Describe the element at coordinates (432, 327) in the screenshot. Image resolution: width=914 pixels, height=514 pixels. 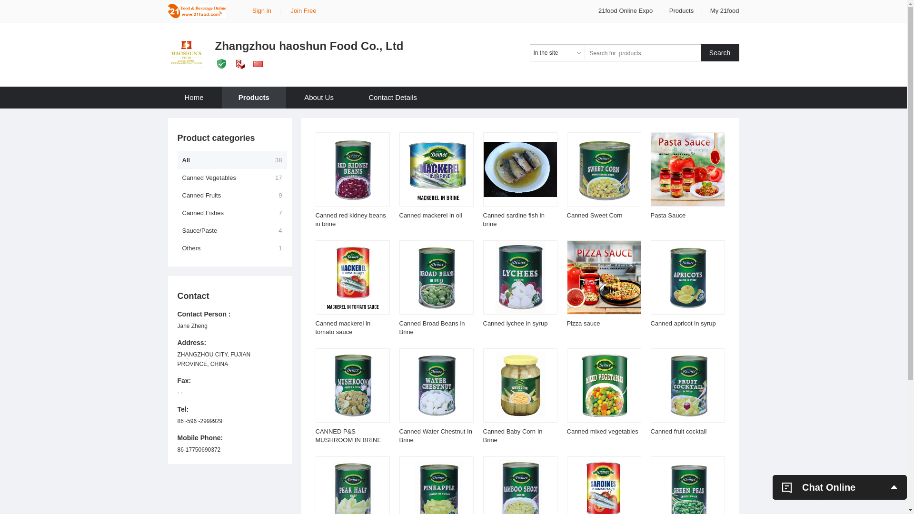
I see `Canned Broad Beans in Brine` at that location.